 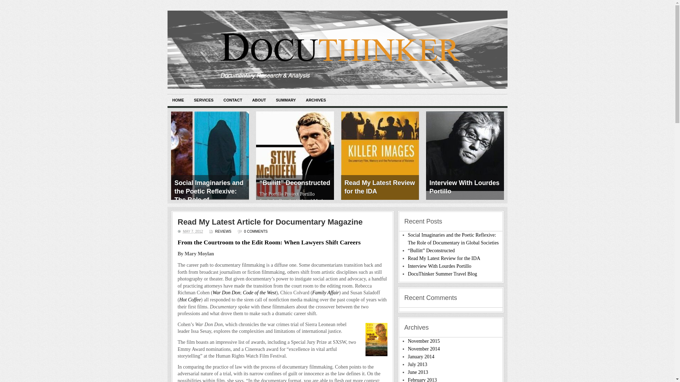 What do you see at coordinates (256, 231) in the screenshot?
I see `Leave a response` at bounding box center [256, 231].